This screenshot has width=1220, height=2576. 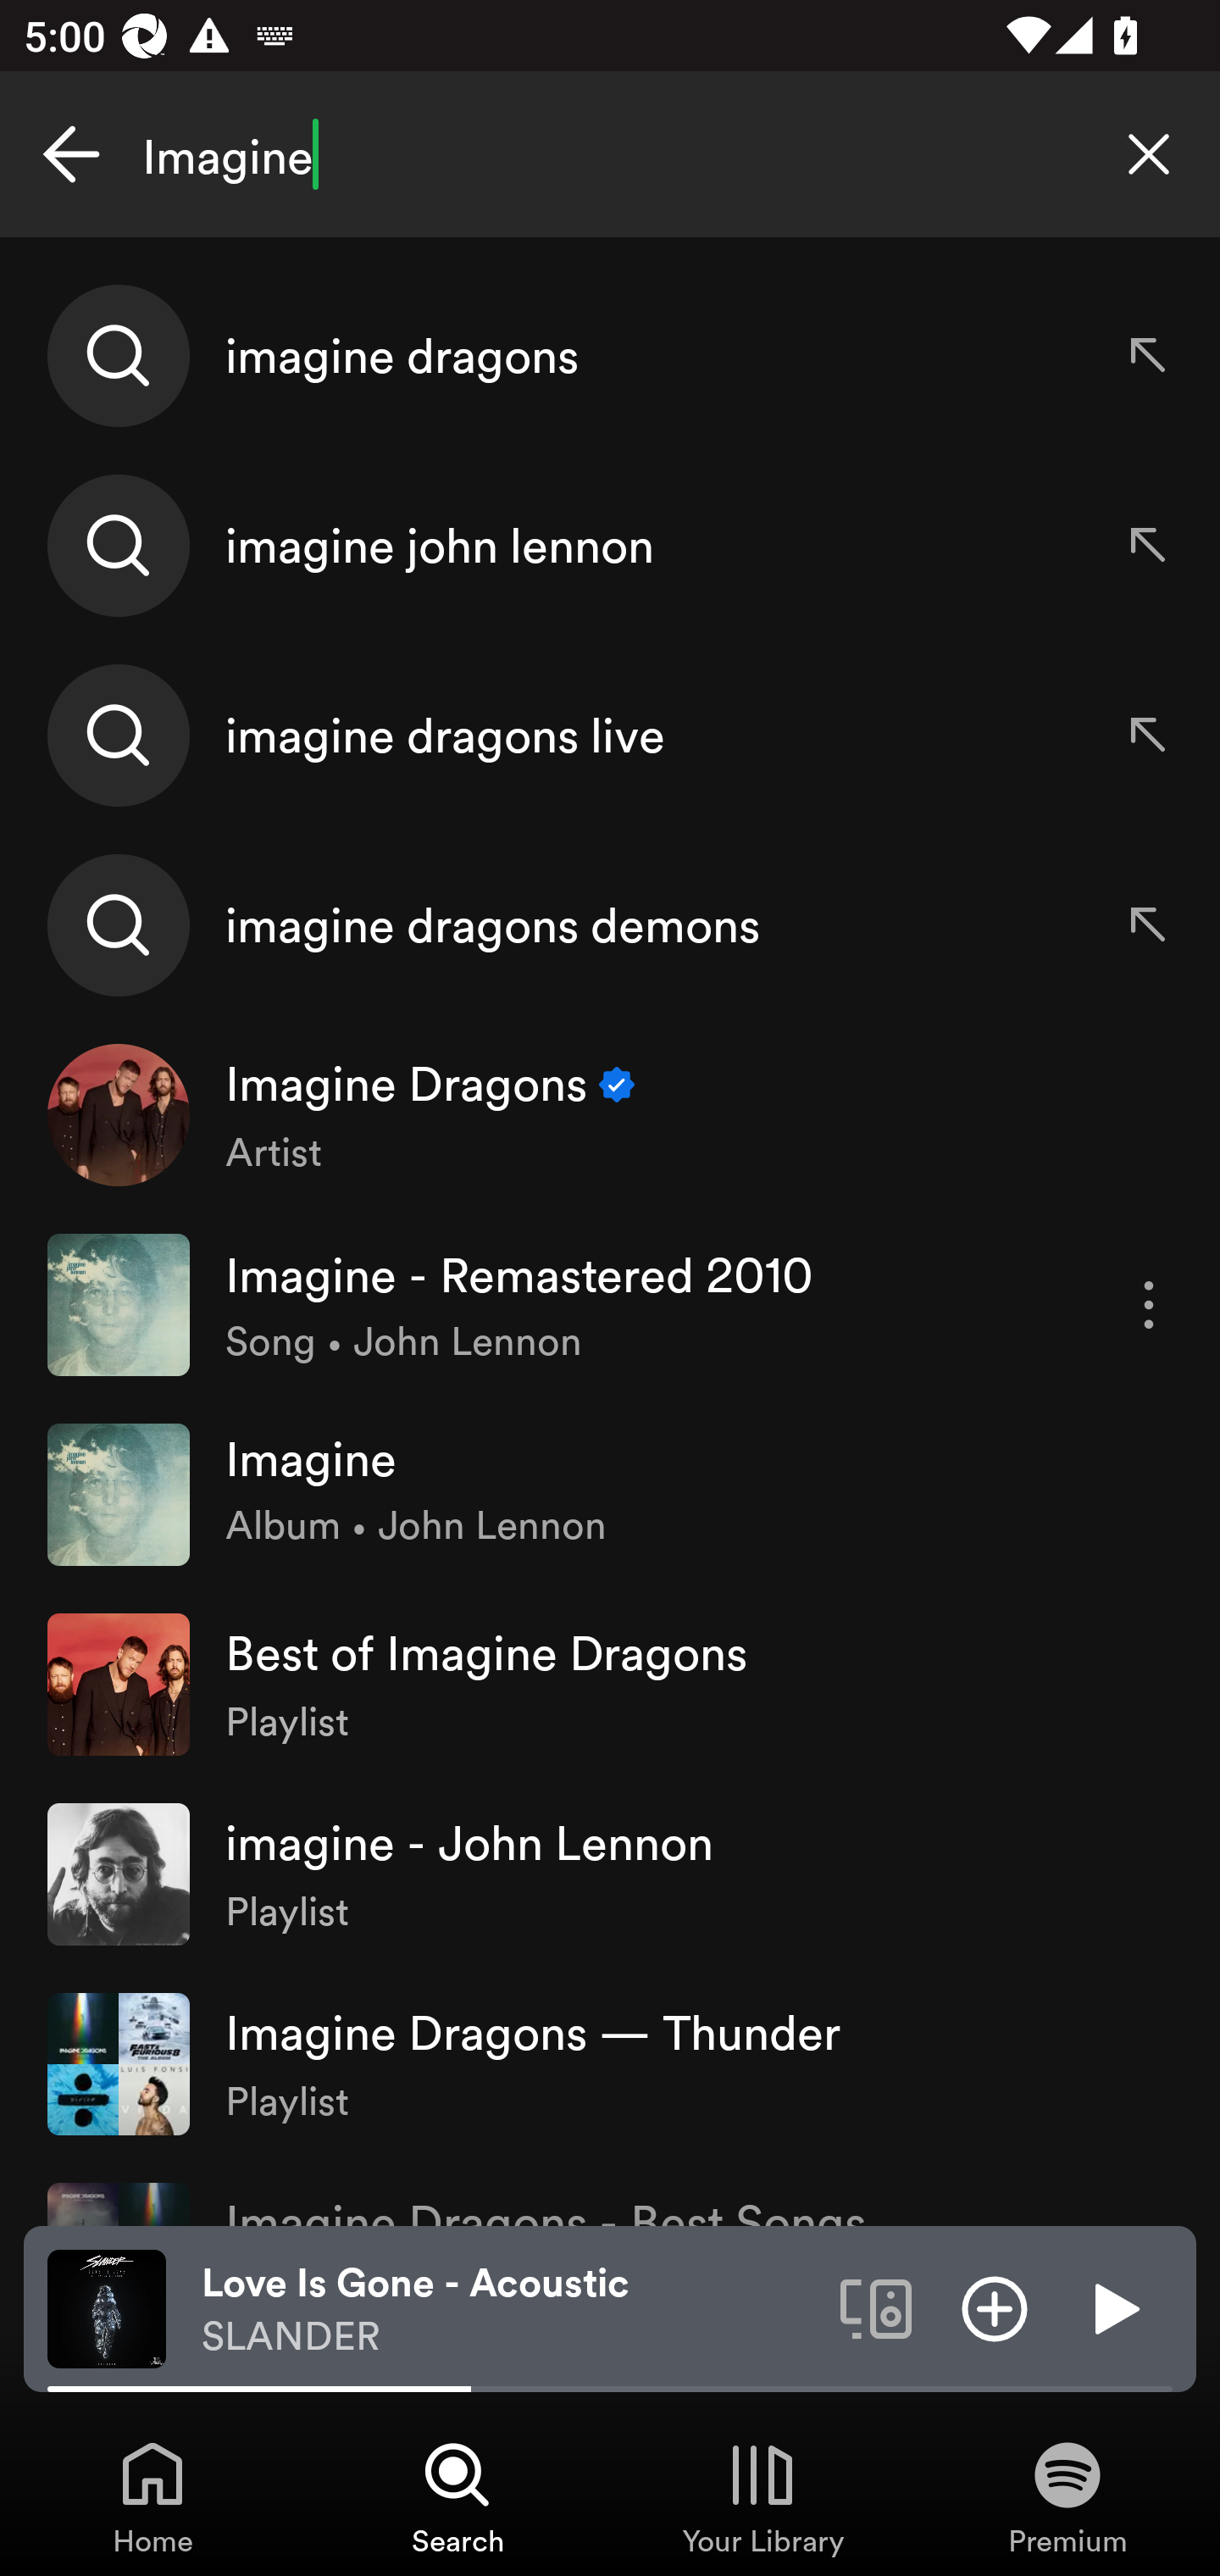 What do you see at coordinates (457, 2496) in the screenshot?
I see `Search, Tab 2 of 4 Search Search` at bounding box center [457, 2496].